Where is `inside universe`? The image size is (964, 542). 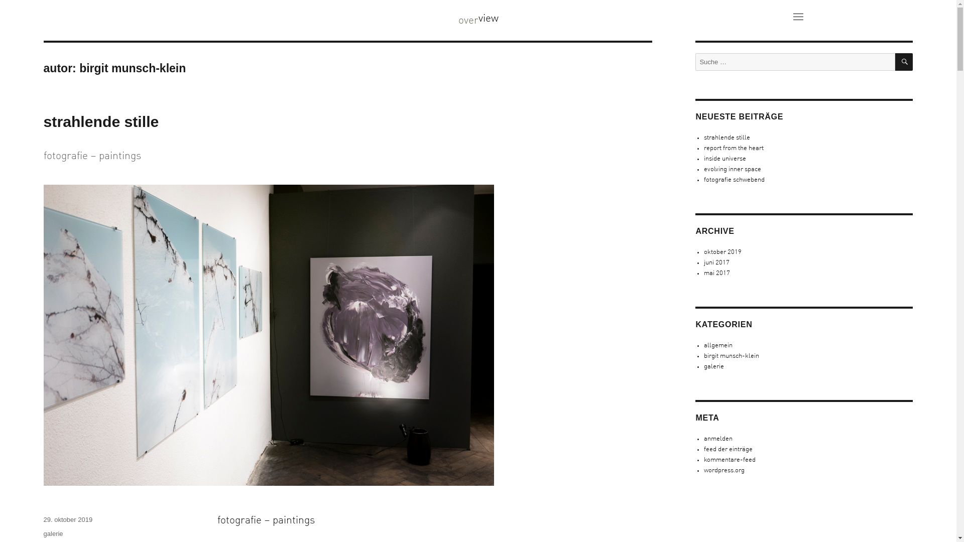 inside universe is located at coordinates (725, 159).